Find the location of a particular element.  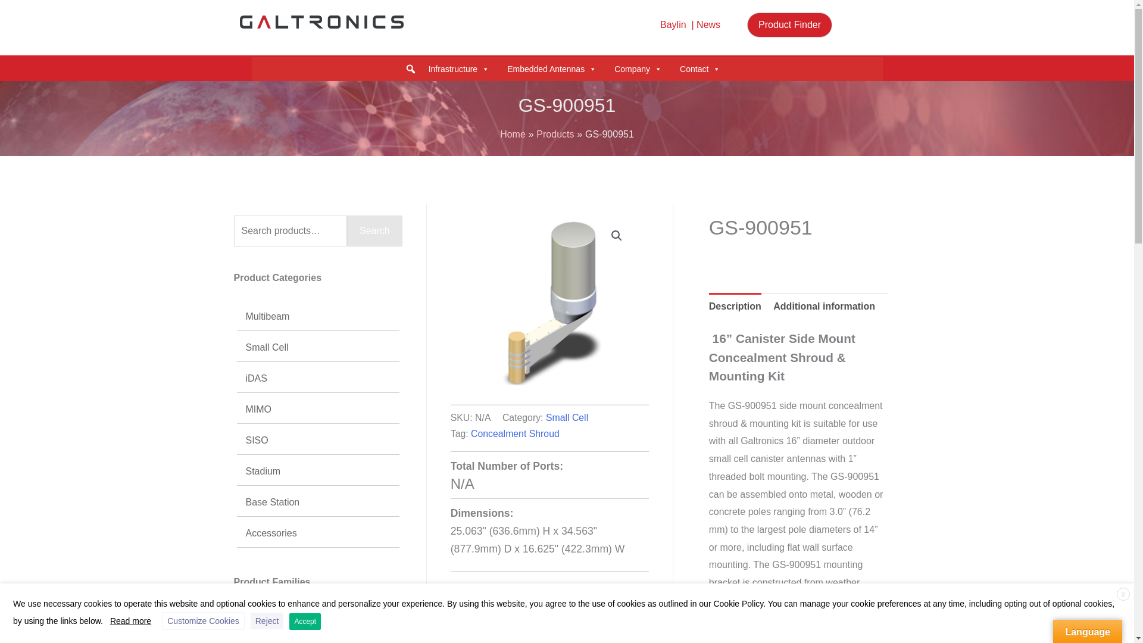

Embedded Antennas is located at coordinates (552, 69).